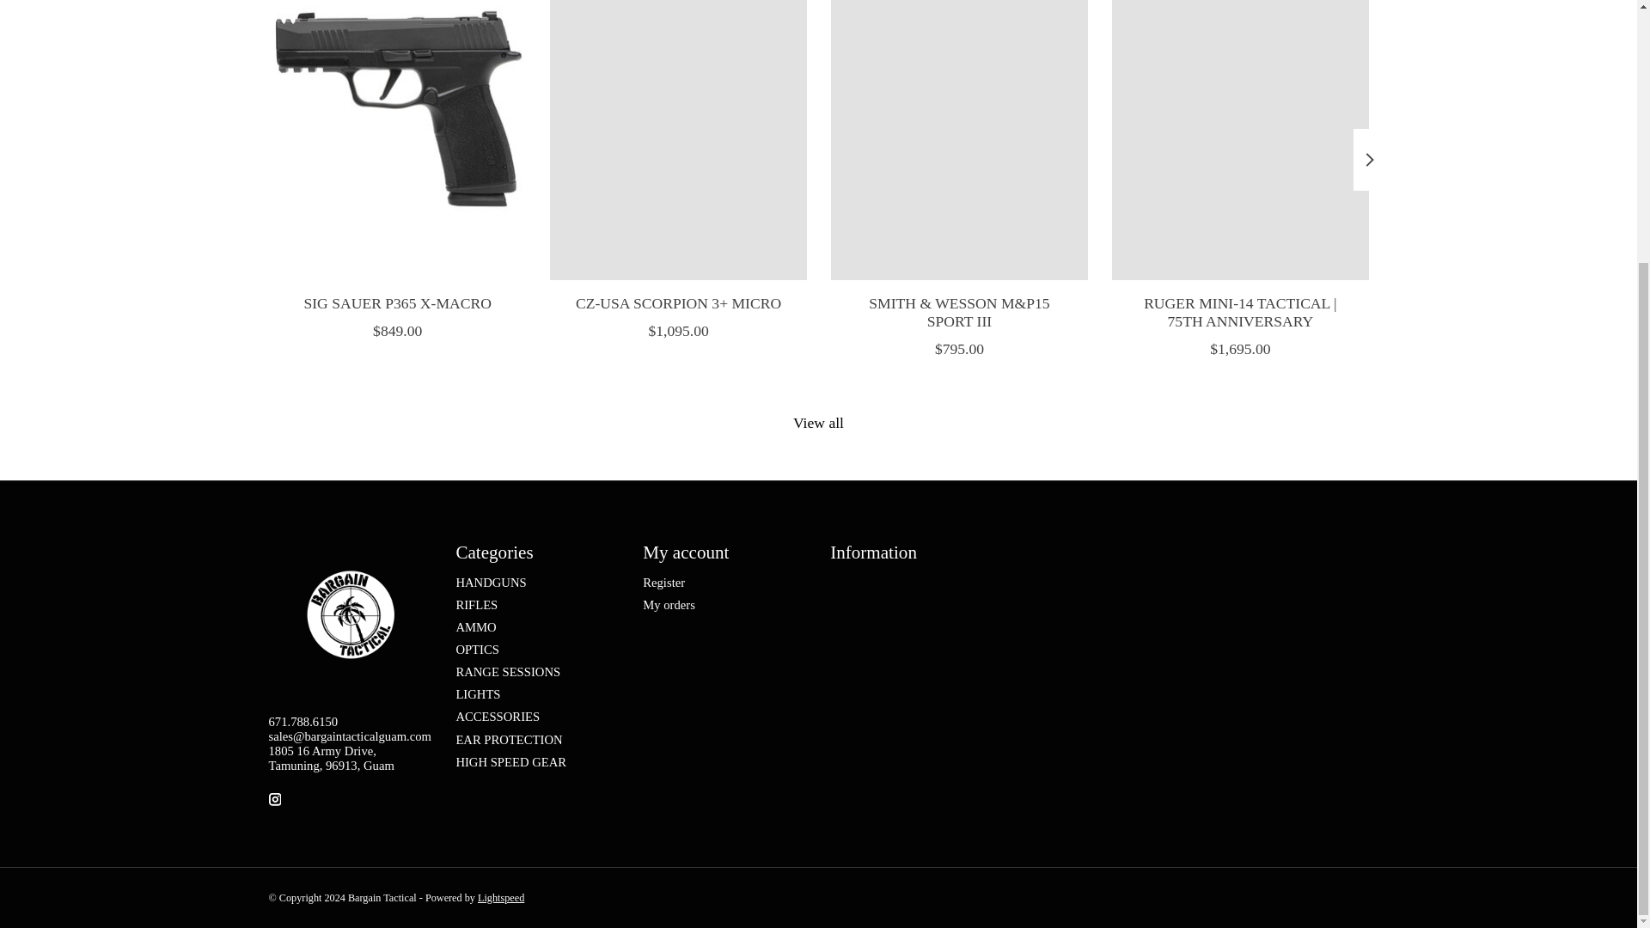  Describe the element at coordinates (669, 604) in the screenshot. I see `My orders` at that location.